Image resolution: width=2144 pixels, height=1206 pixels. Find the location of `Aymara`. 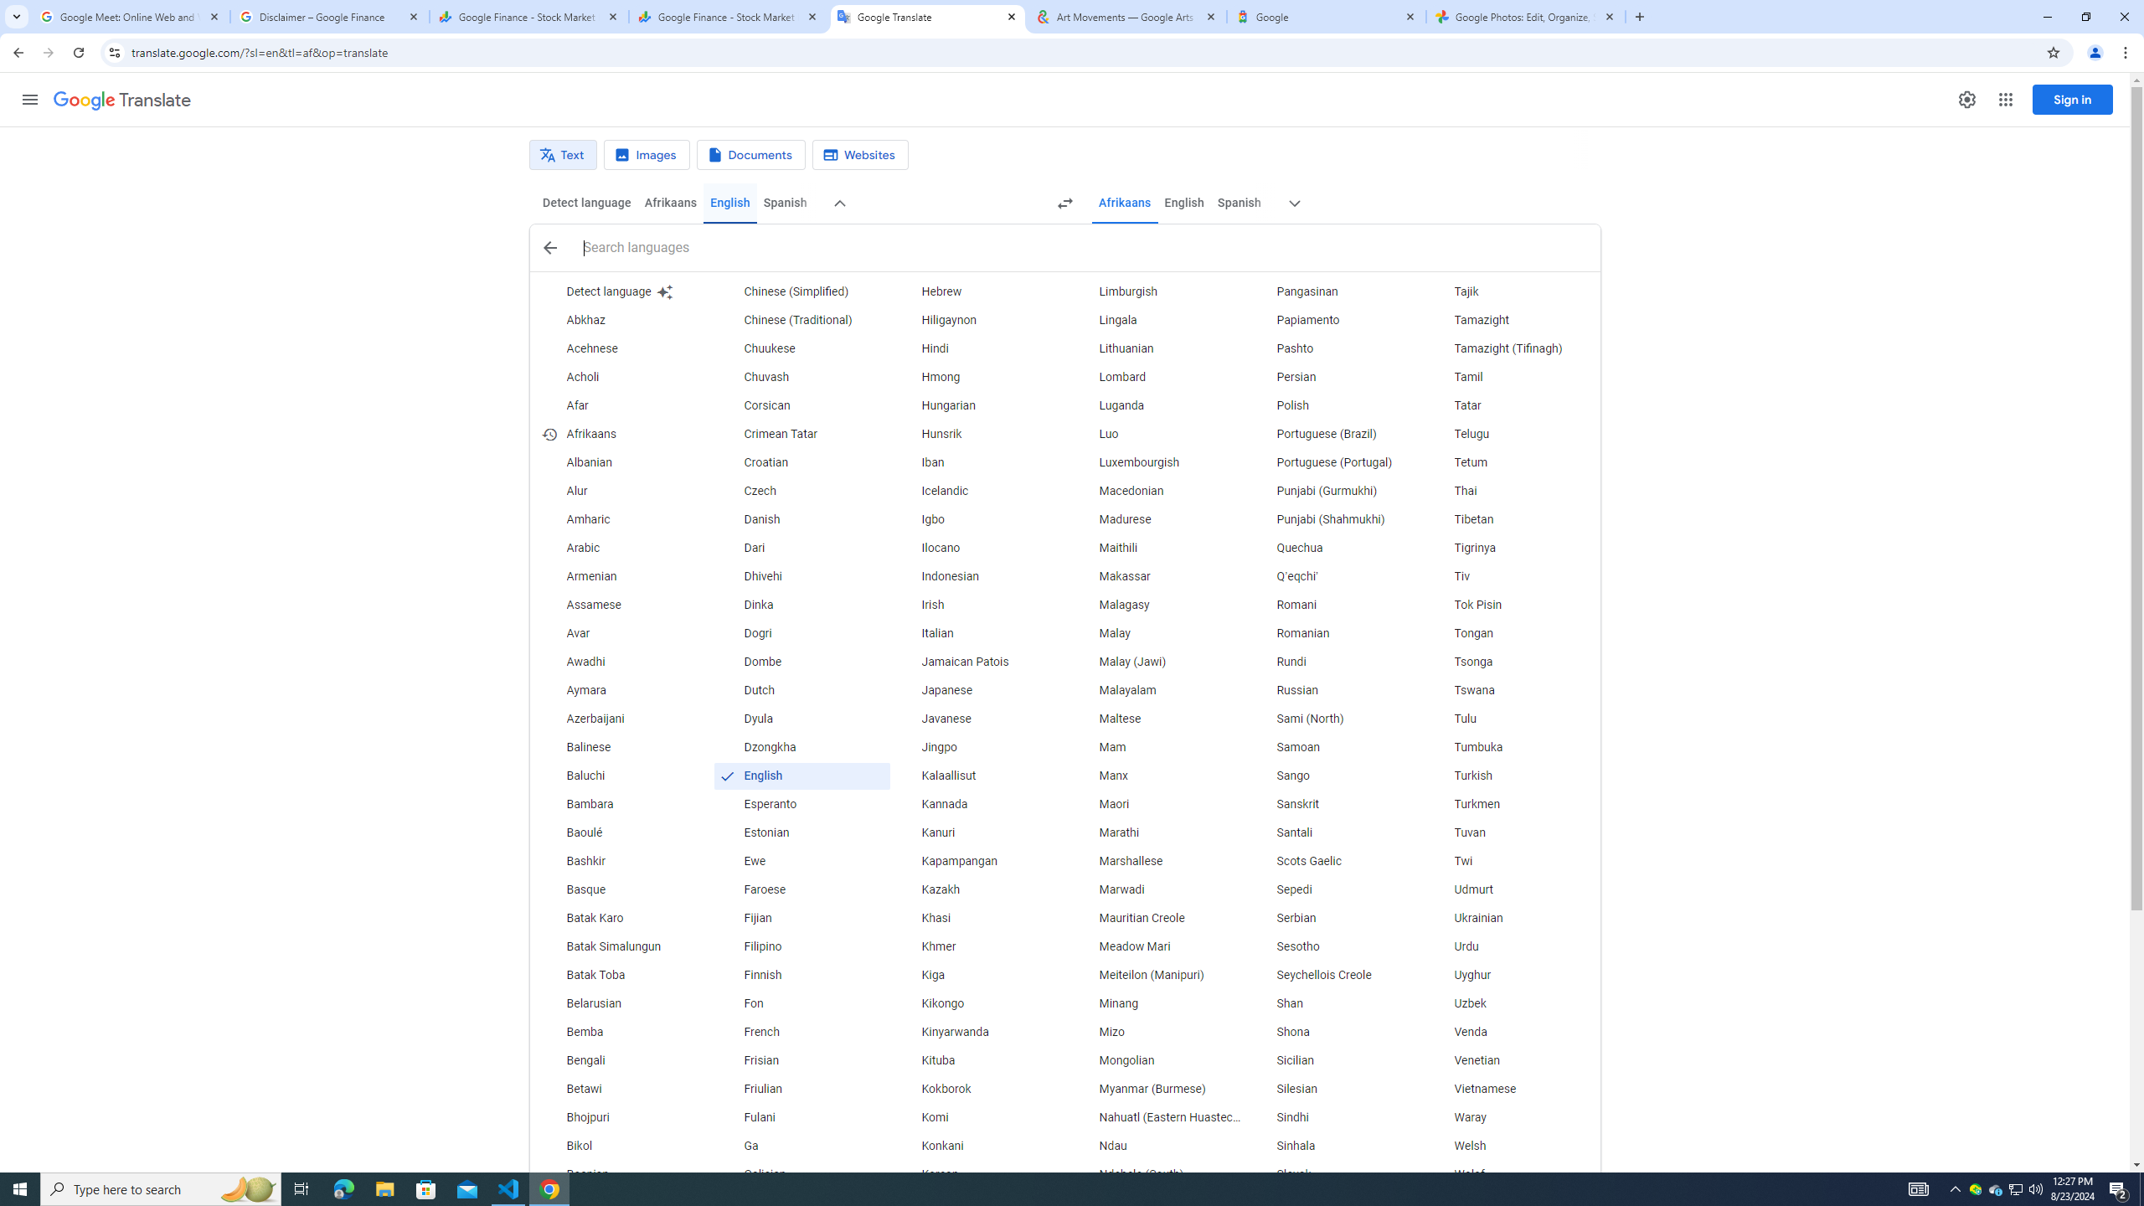

Aymara is located at coordinates (623, 690).